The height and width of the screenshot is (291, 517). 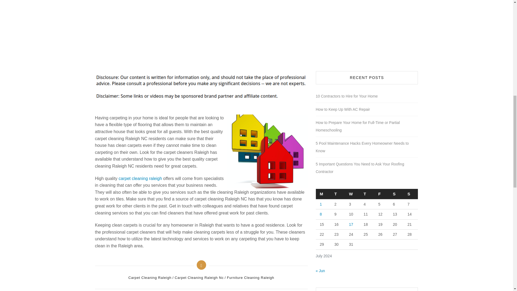 What do you see at coordinates (346, 96) in the screenshot?
I see `10 Contractors to Hire for Your Home` at bounding box center [346, 96].